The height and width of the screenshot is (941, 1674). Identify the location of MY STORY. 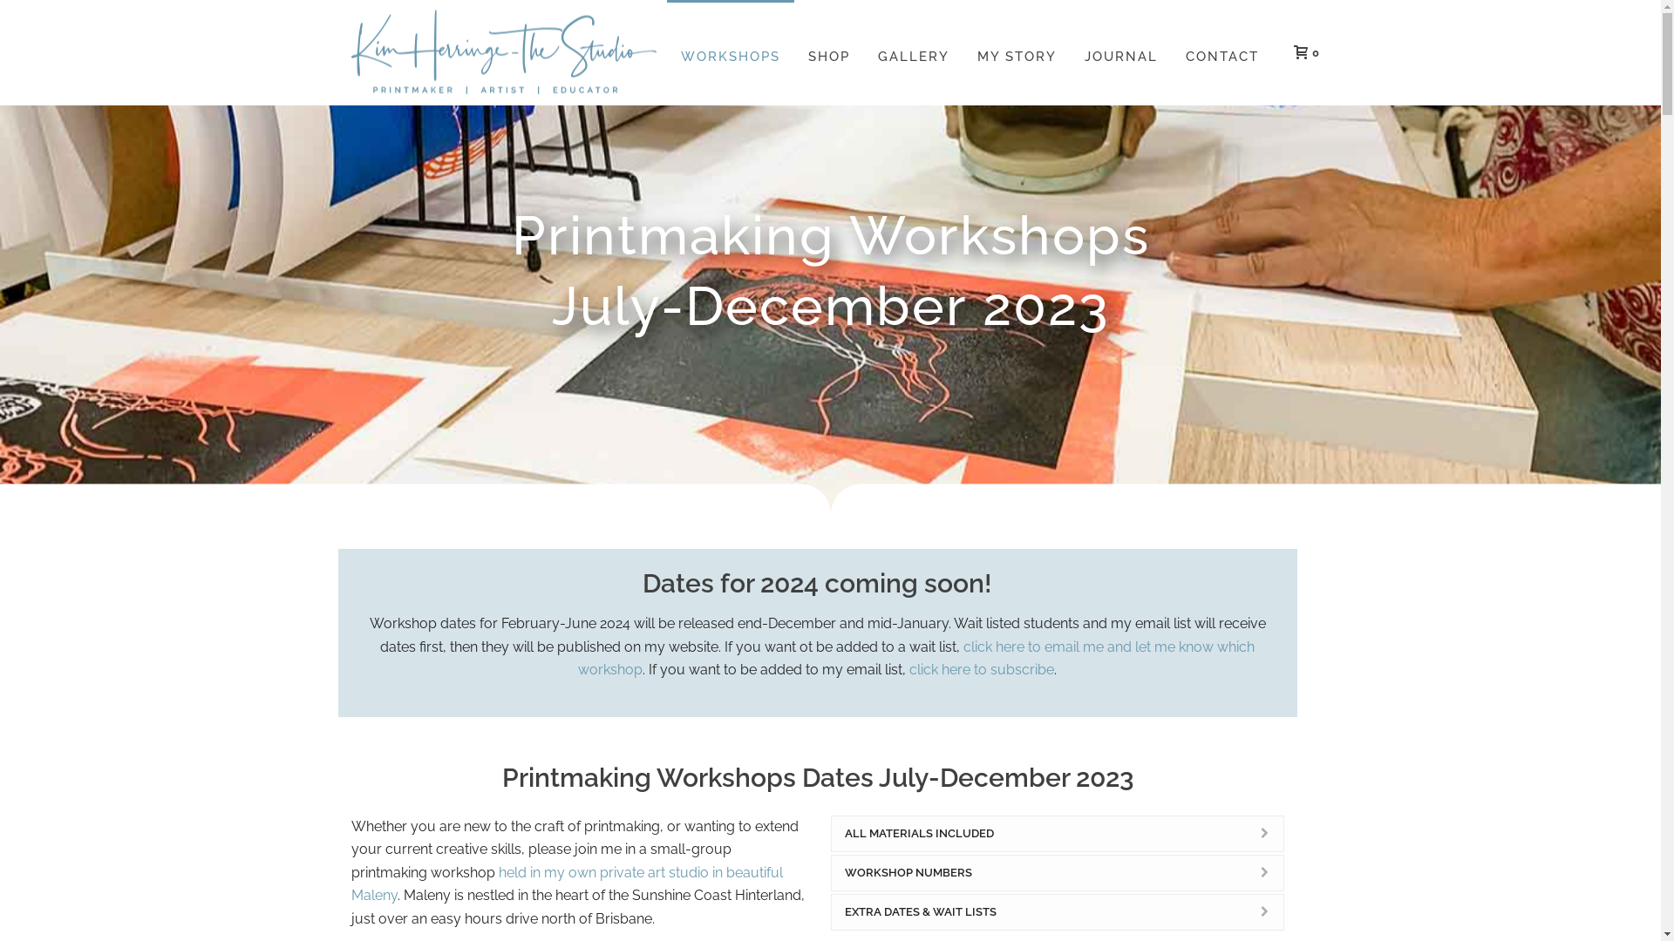
(1017, 52).